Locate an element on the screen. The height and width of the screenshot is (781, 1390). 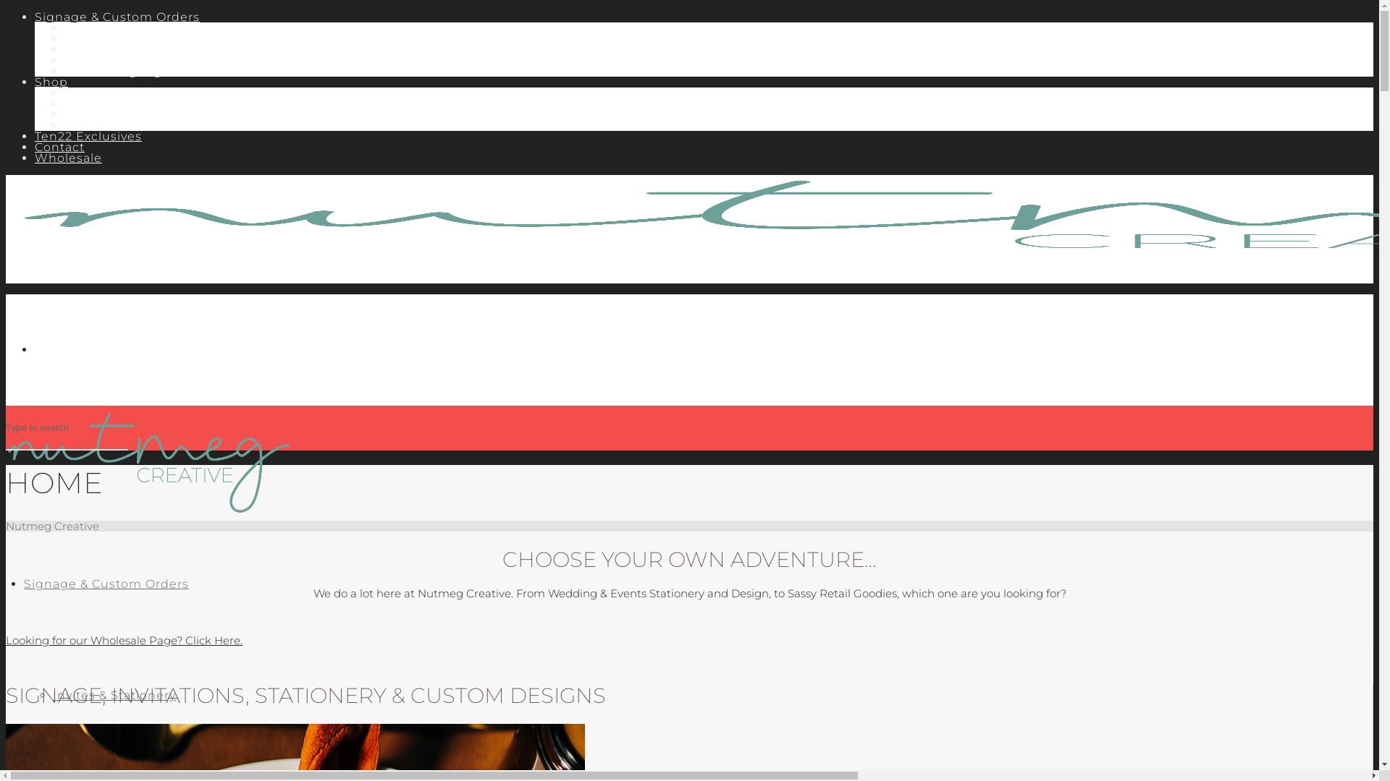
Looking for our Wholesale Page? Click Here. is located at coordinates (125, 641).